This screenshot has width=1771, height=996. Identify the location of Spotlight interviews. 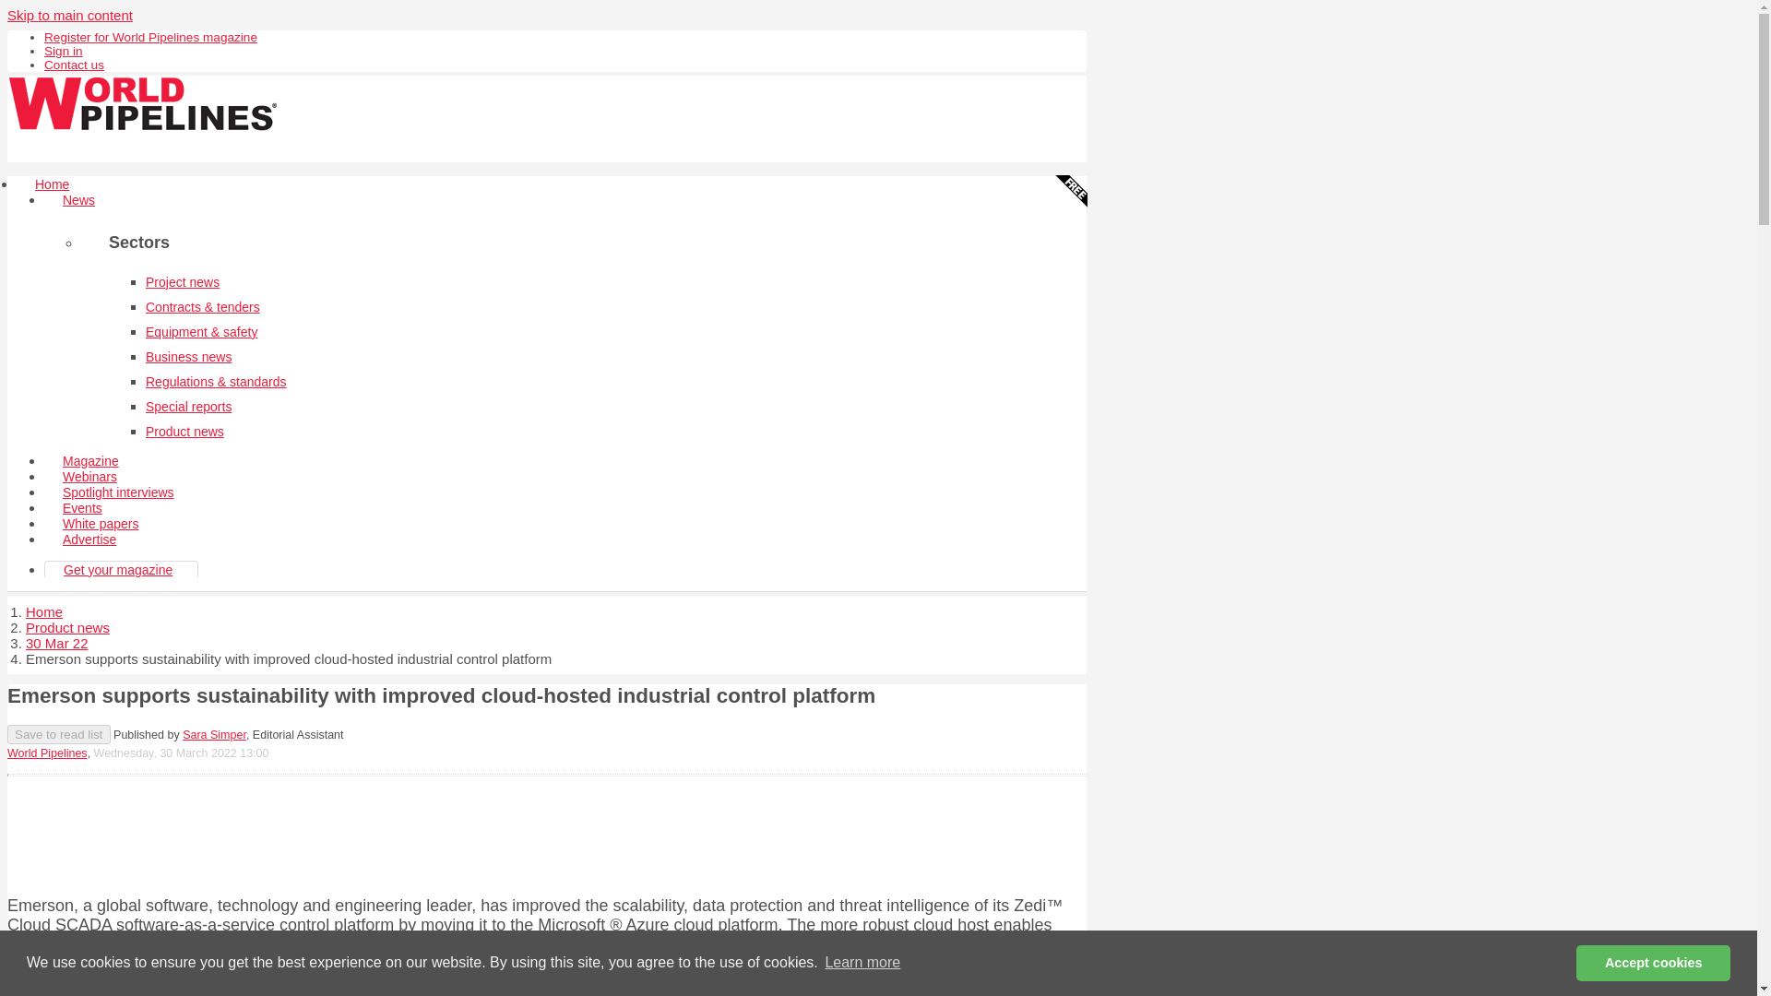
(118, 492).